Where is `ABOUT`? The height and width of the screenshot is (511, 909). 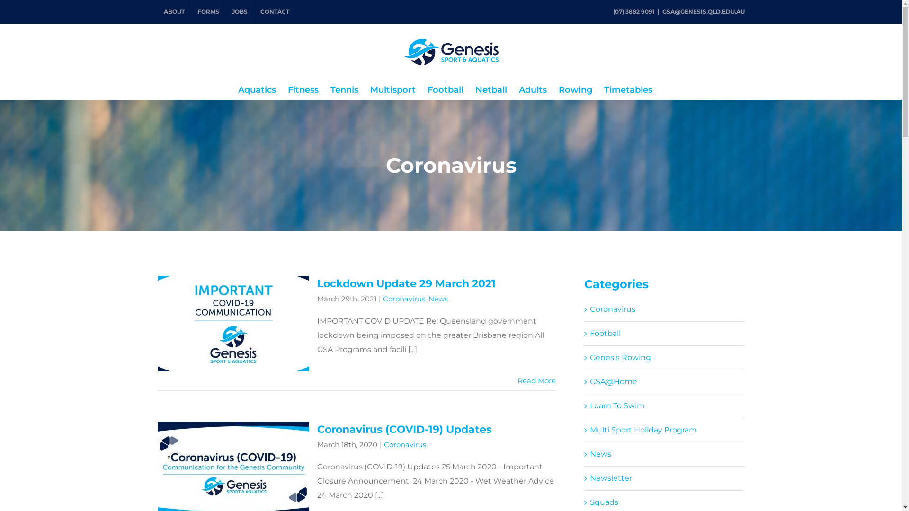
ABOUT is located at coordinates (174, 12).